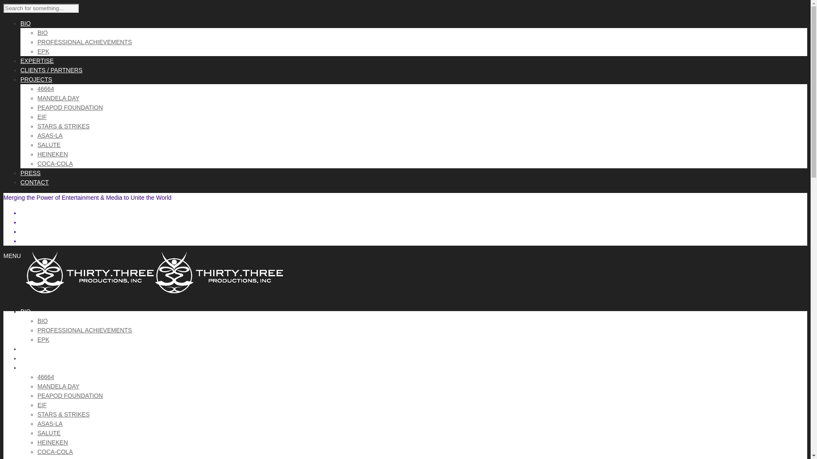  Describe the element at coordinates (53, 442) in the screenshot. I see `HEINEKEN` at that location.